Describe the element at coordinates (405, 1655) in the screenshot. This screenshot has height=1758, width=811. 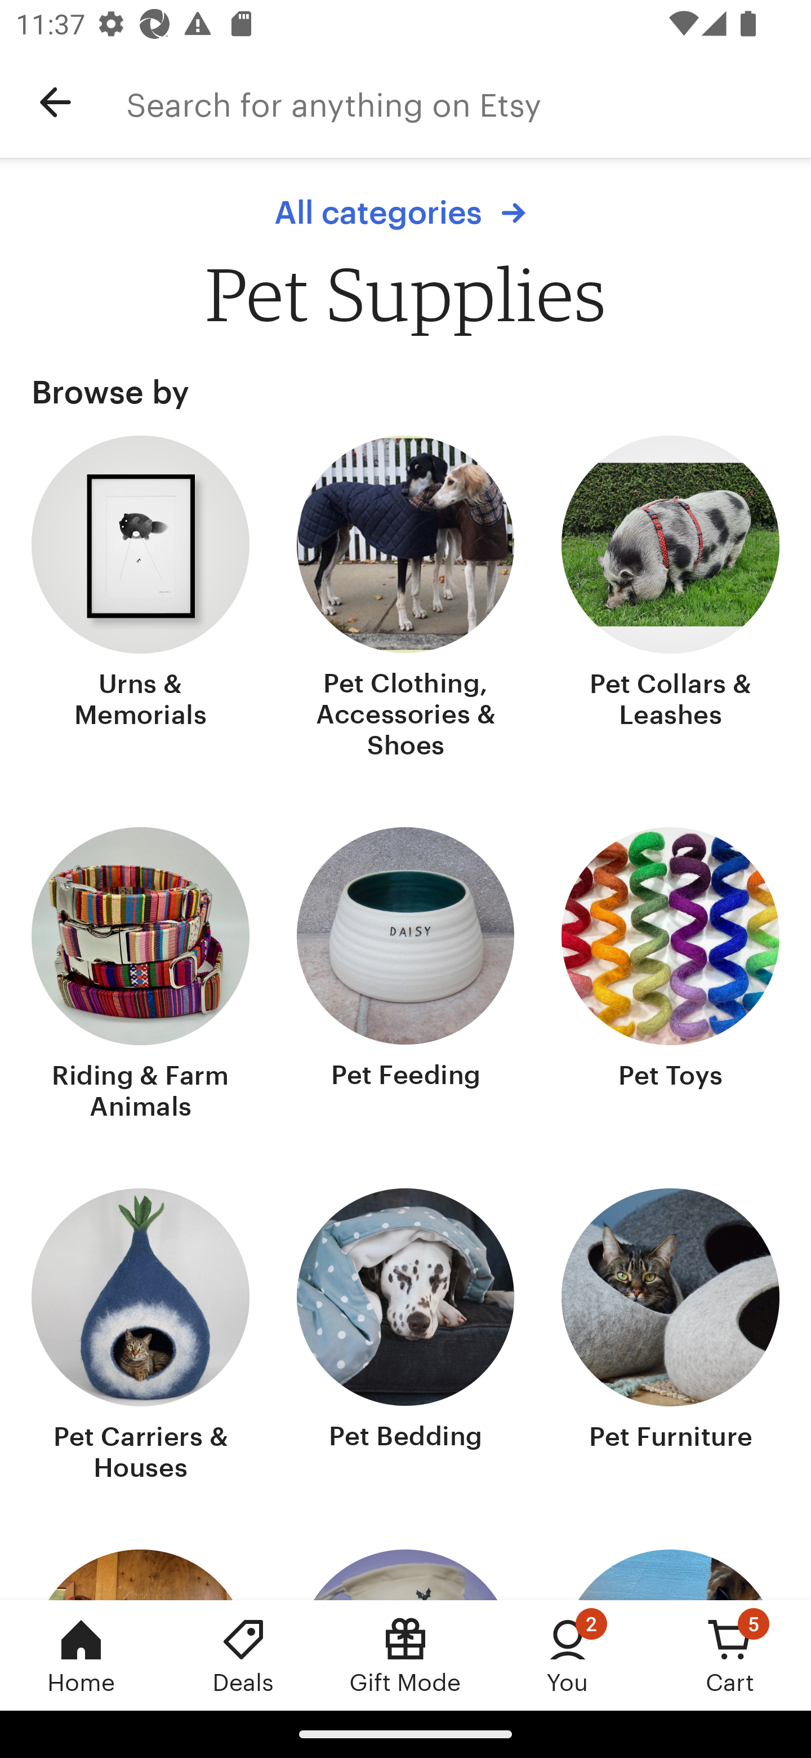
I see `Gift Mode` at that location.